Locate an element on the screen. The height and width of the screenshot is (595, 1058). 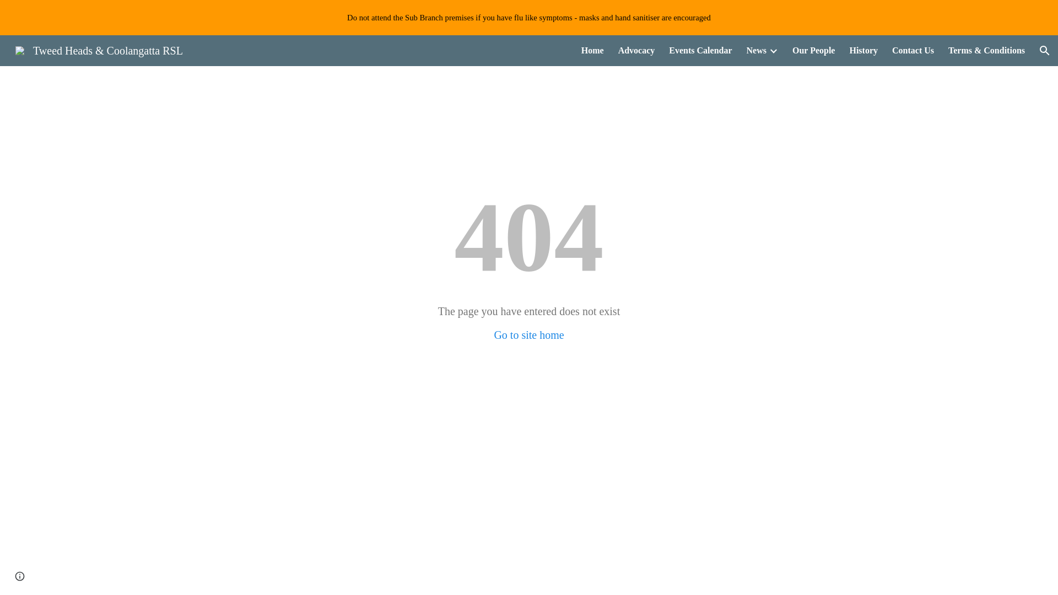
Go to site home is located at coordinates (529, 335).